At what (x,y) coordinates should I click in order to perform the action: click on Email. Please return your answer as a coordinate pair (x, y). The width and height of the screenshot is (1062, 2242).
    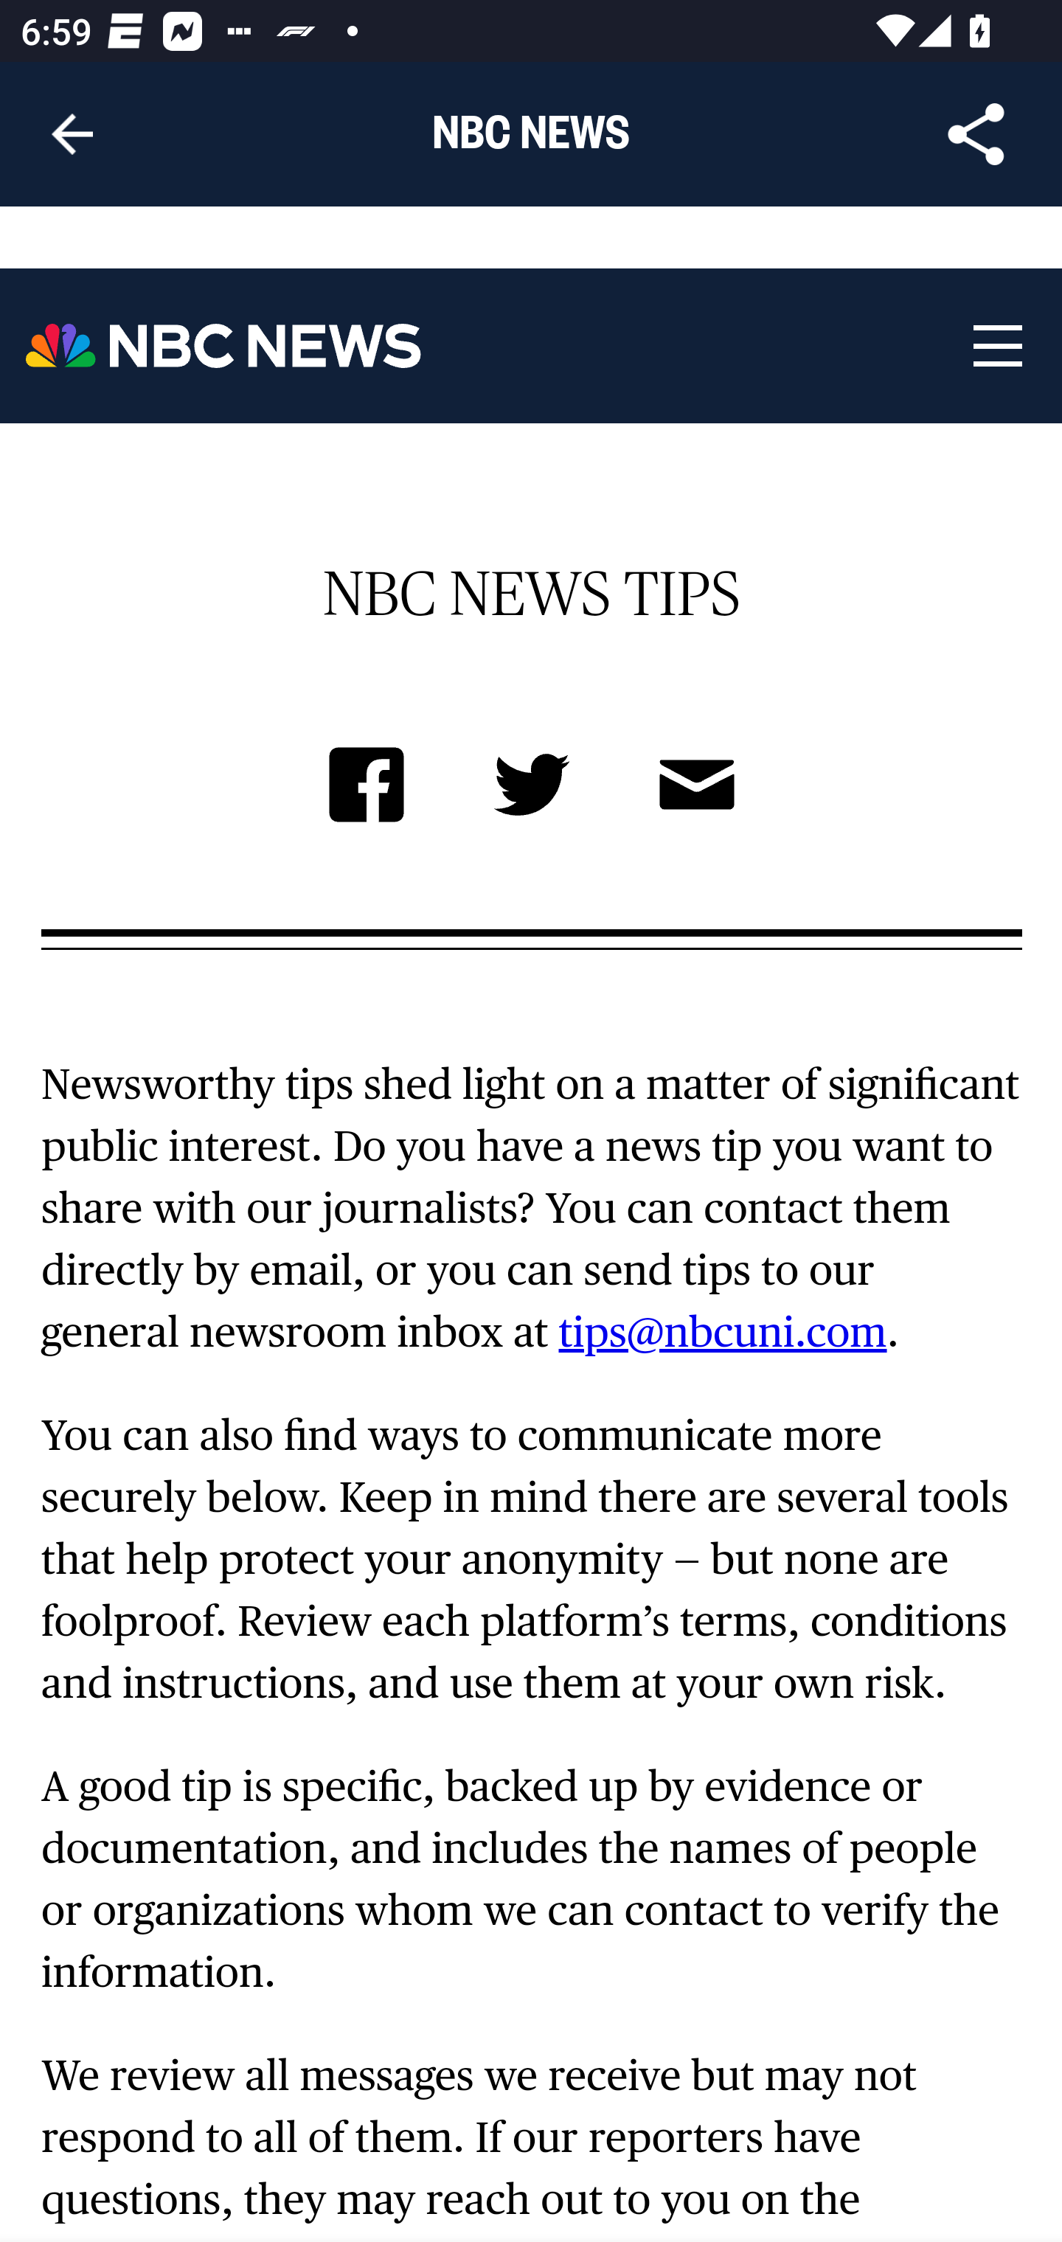
    Looking at the image, I should click on (696, 790).